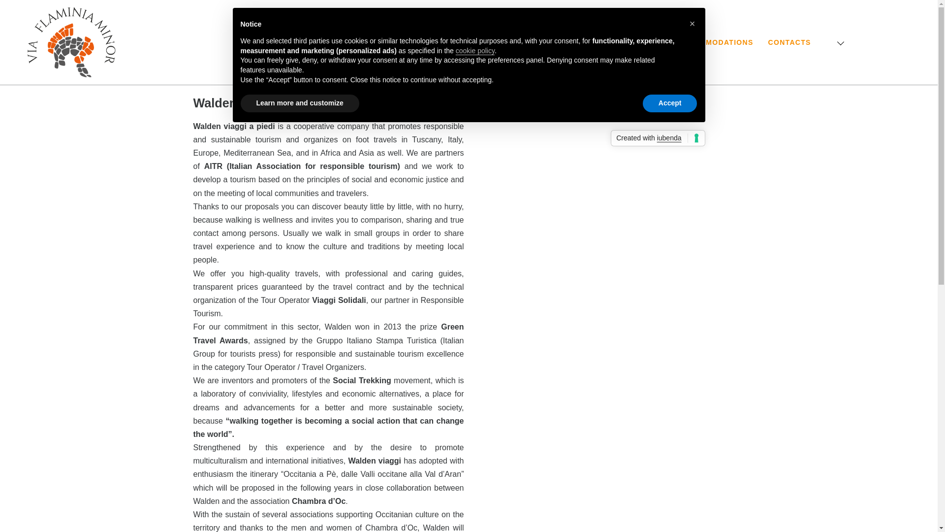 Image resolution: width=945 pixels, height=532 pixels. I want to click on ATTRACTIONS, so click(579, 42).